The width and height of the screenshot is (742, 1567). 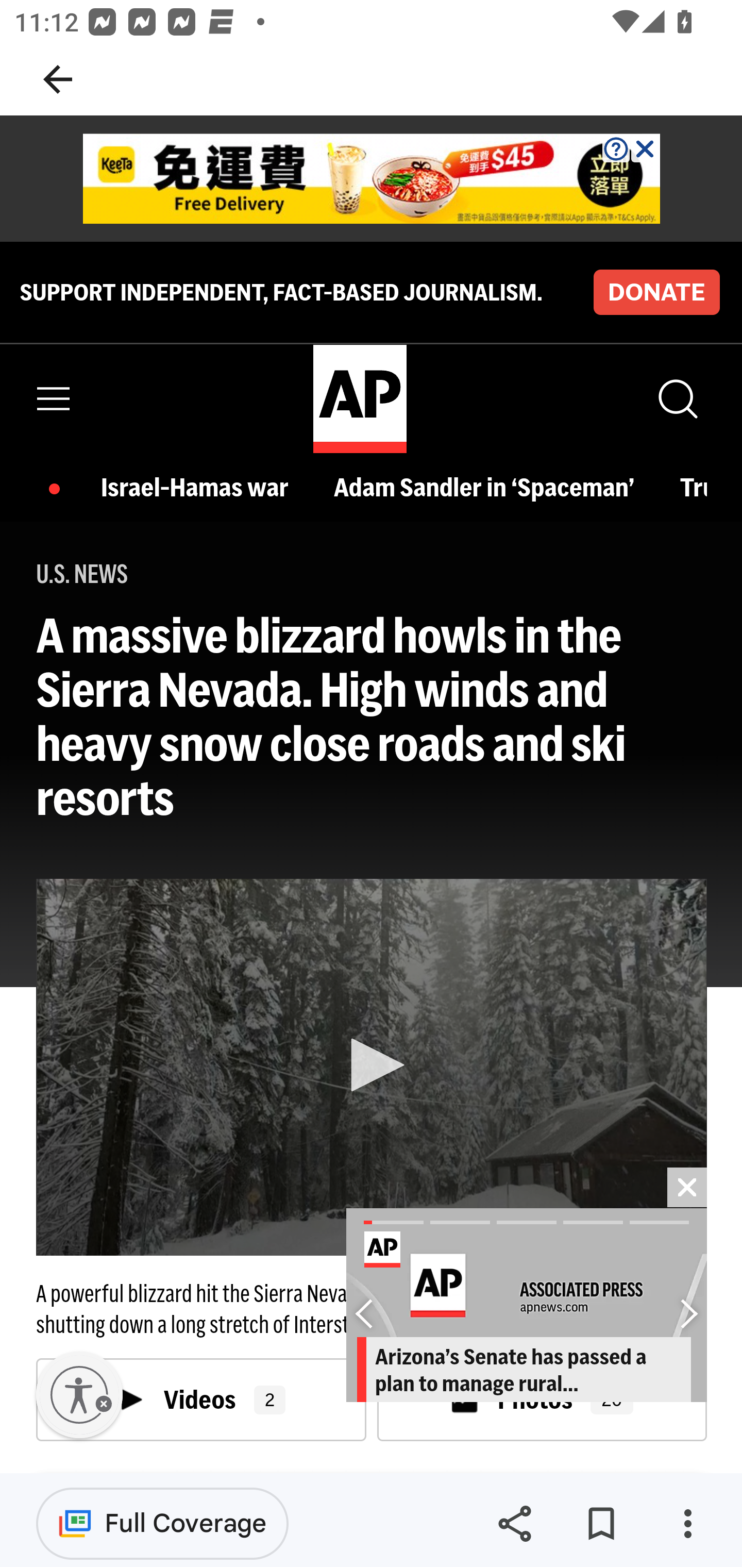 I want to click on Unable to play media., so click(x=372, y=1067).